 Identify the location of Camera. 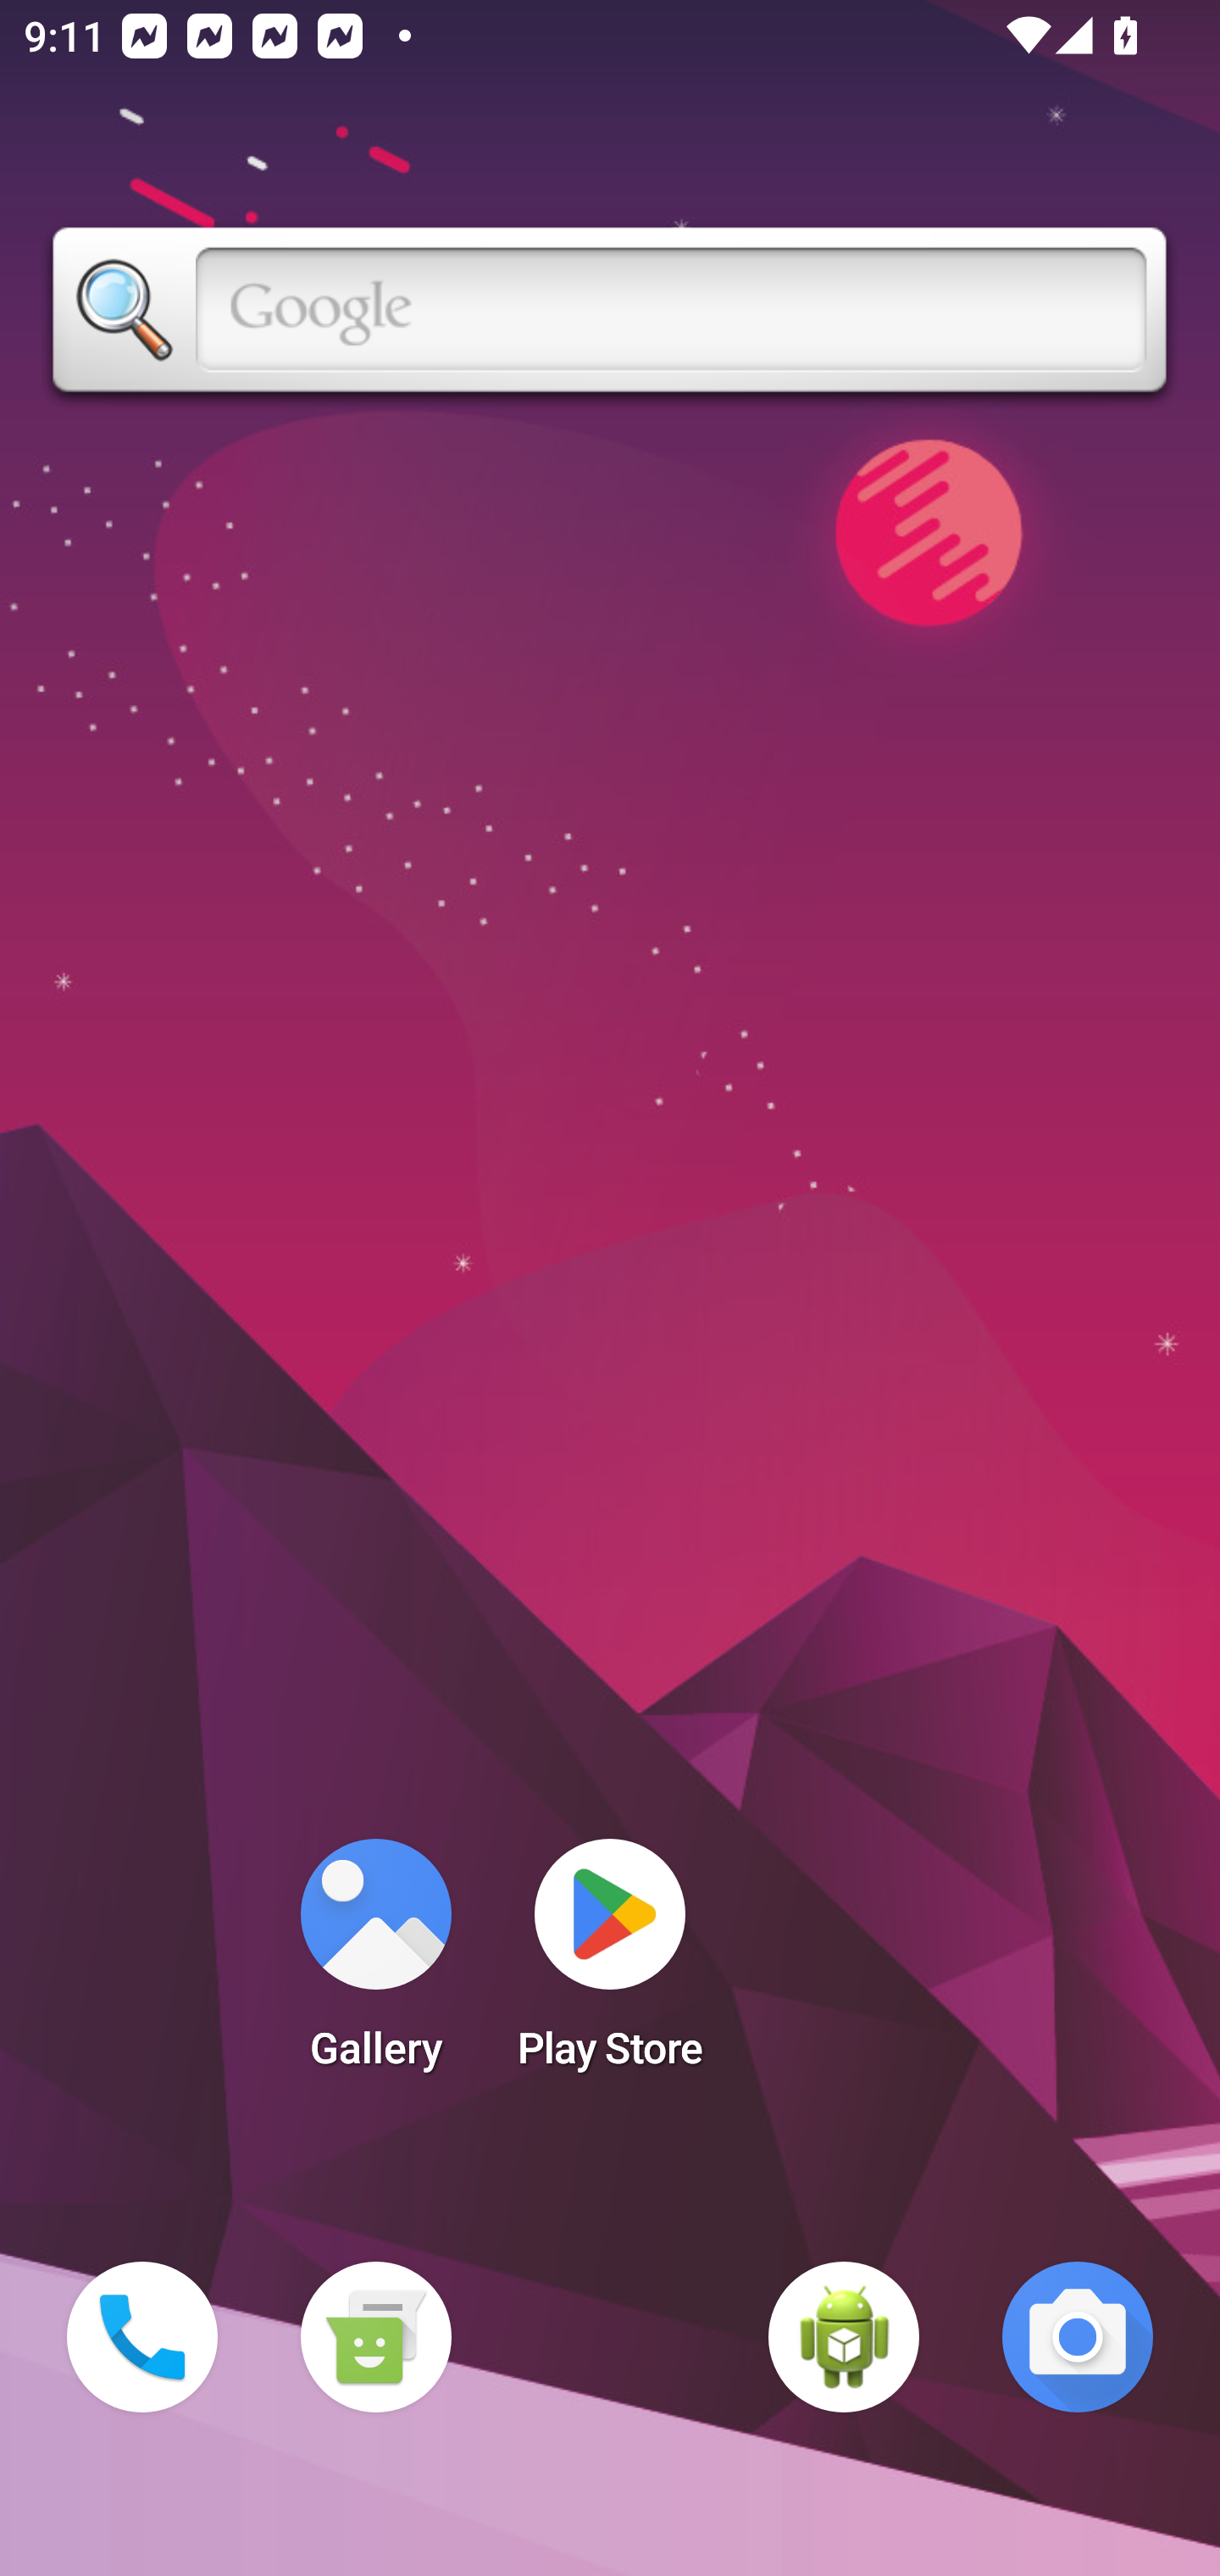
(1078, 2337).